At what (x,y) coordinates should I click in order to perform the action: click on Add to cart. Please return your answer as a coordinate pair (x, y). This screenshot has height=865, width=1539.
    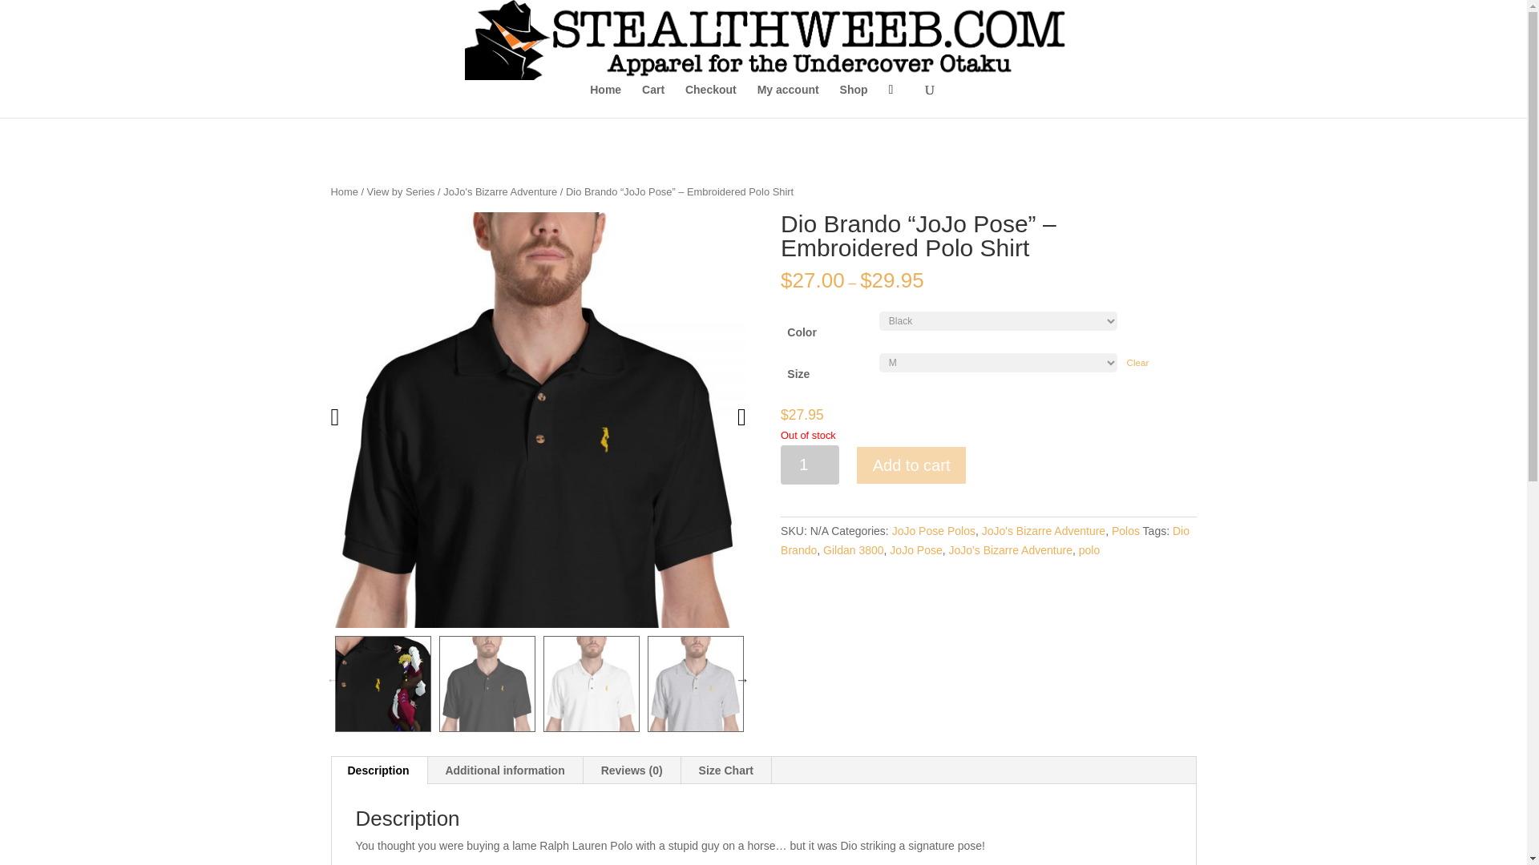
    Looking at the image, I should click on (911, 465).